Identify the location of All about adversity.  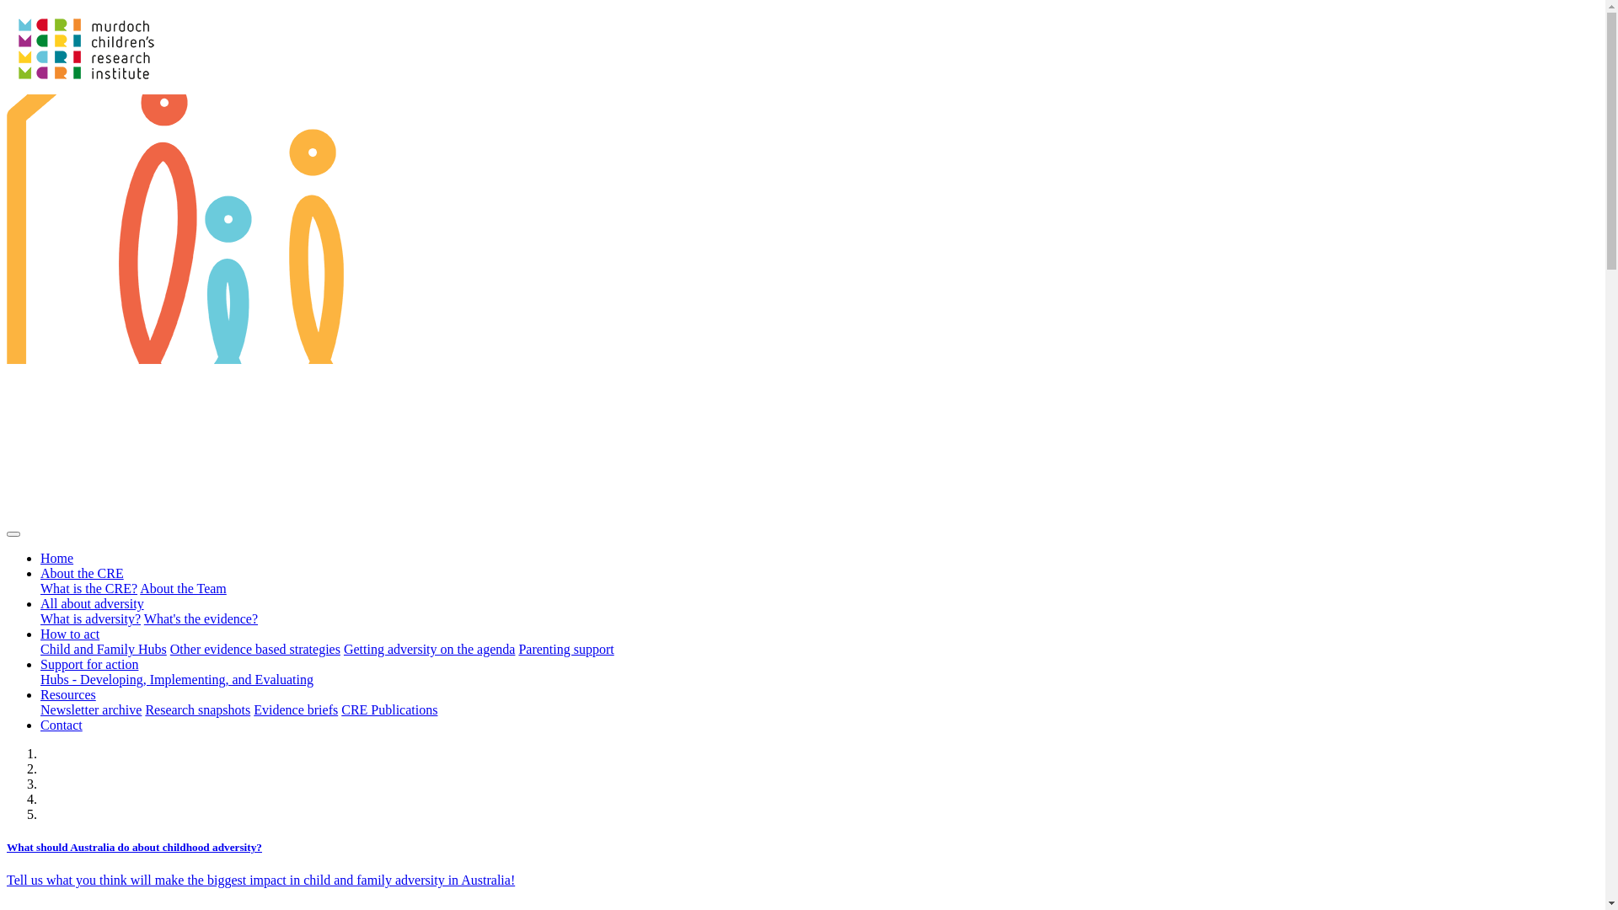
(93, 603).